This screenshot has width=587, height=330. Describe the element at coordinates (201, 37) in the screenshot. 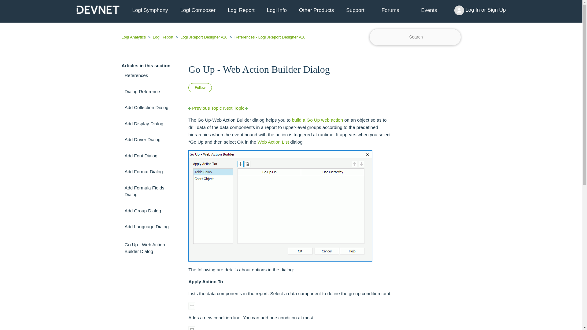

I see `Logi JReport Designer v16` at that location.